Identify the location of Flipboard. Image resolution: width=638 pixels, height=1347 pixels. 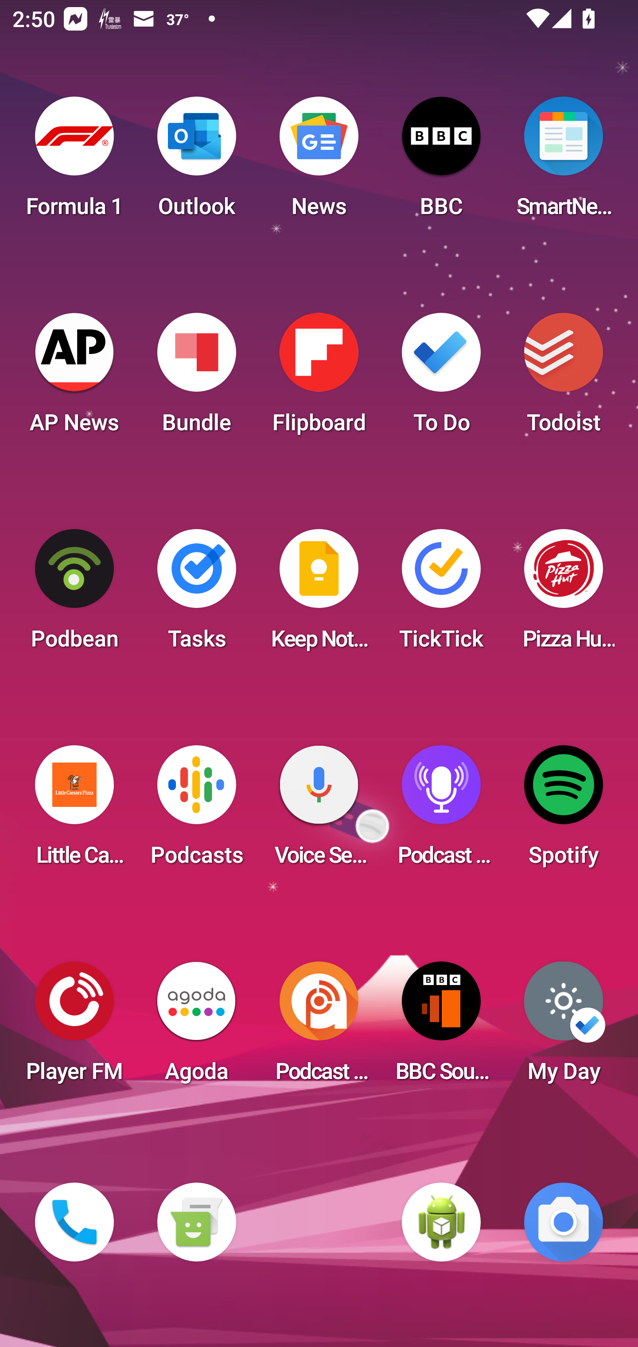
(319, 378).